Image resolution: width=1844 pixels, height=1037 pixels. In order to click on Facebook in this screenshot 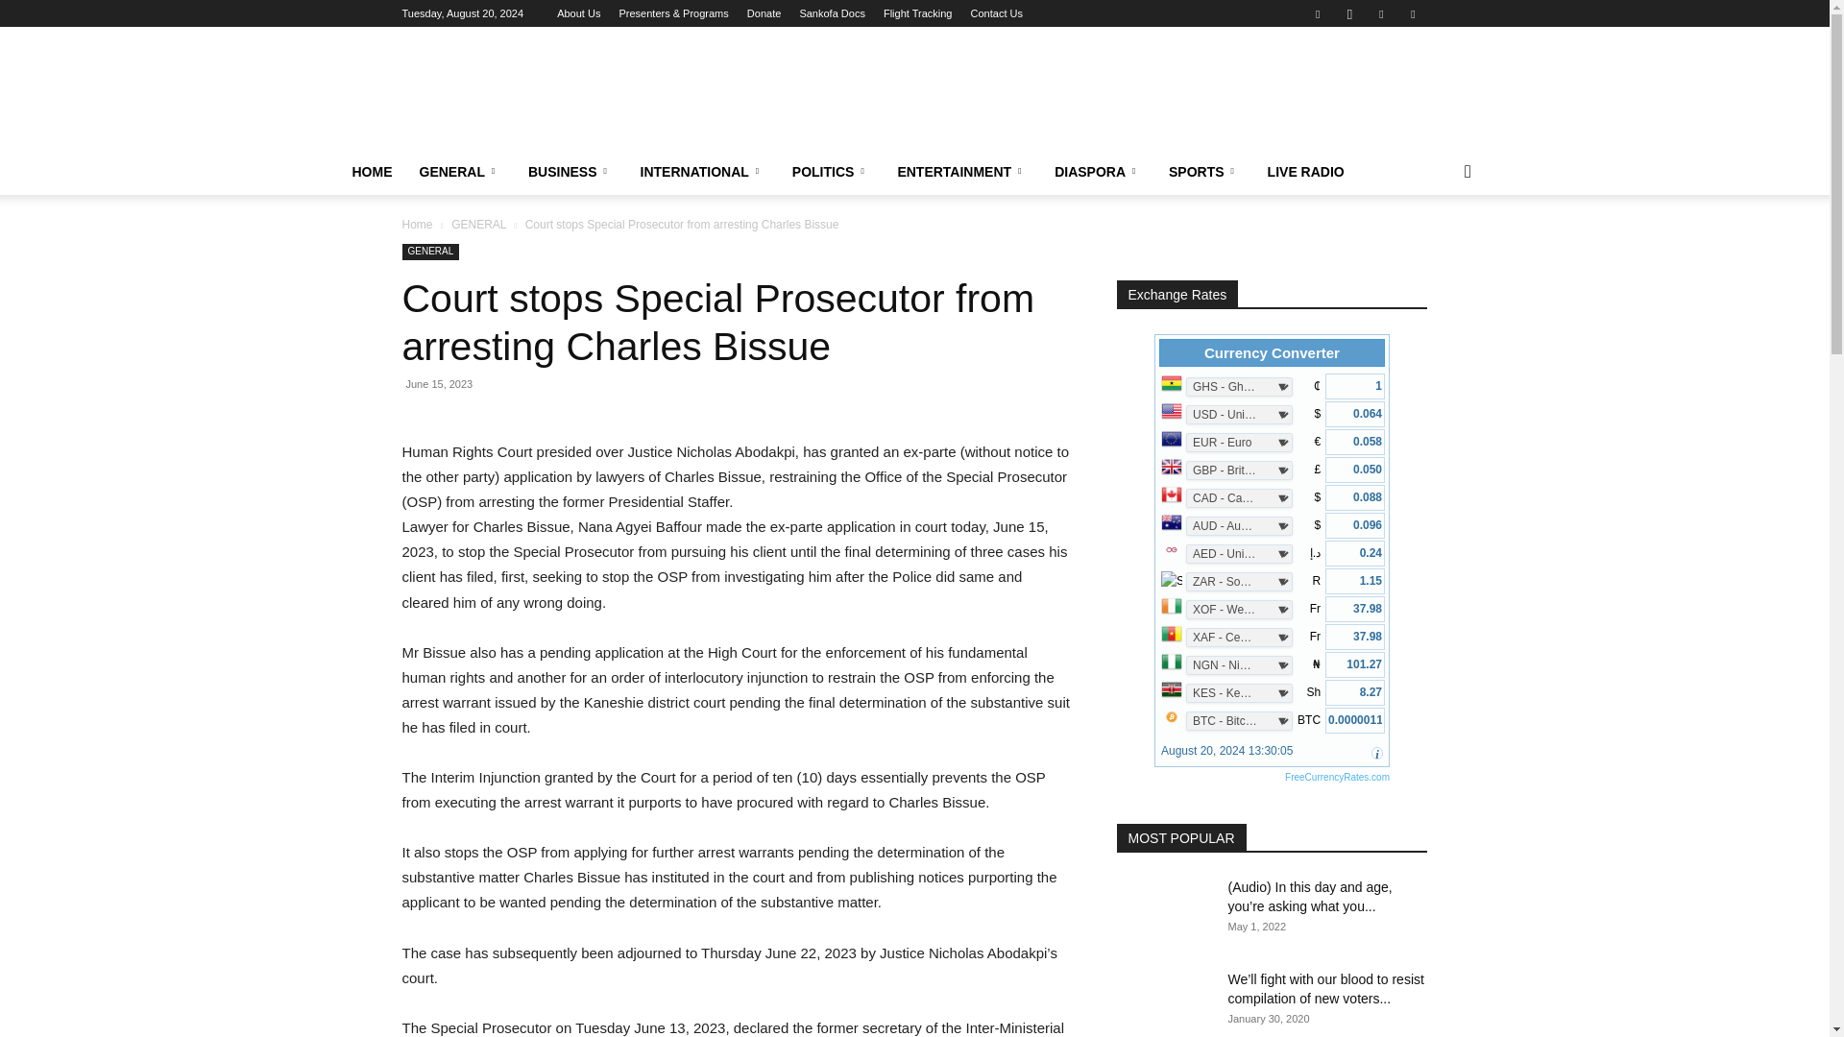, I will do `click(1318, 13)`.